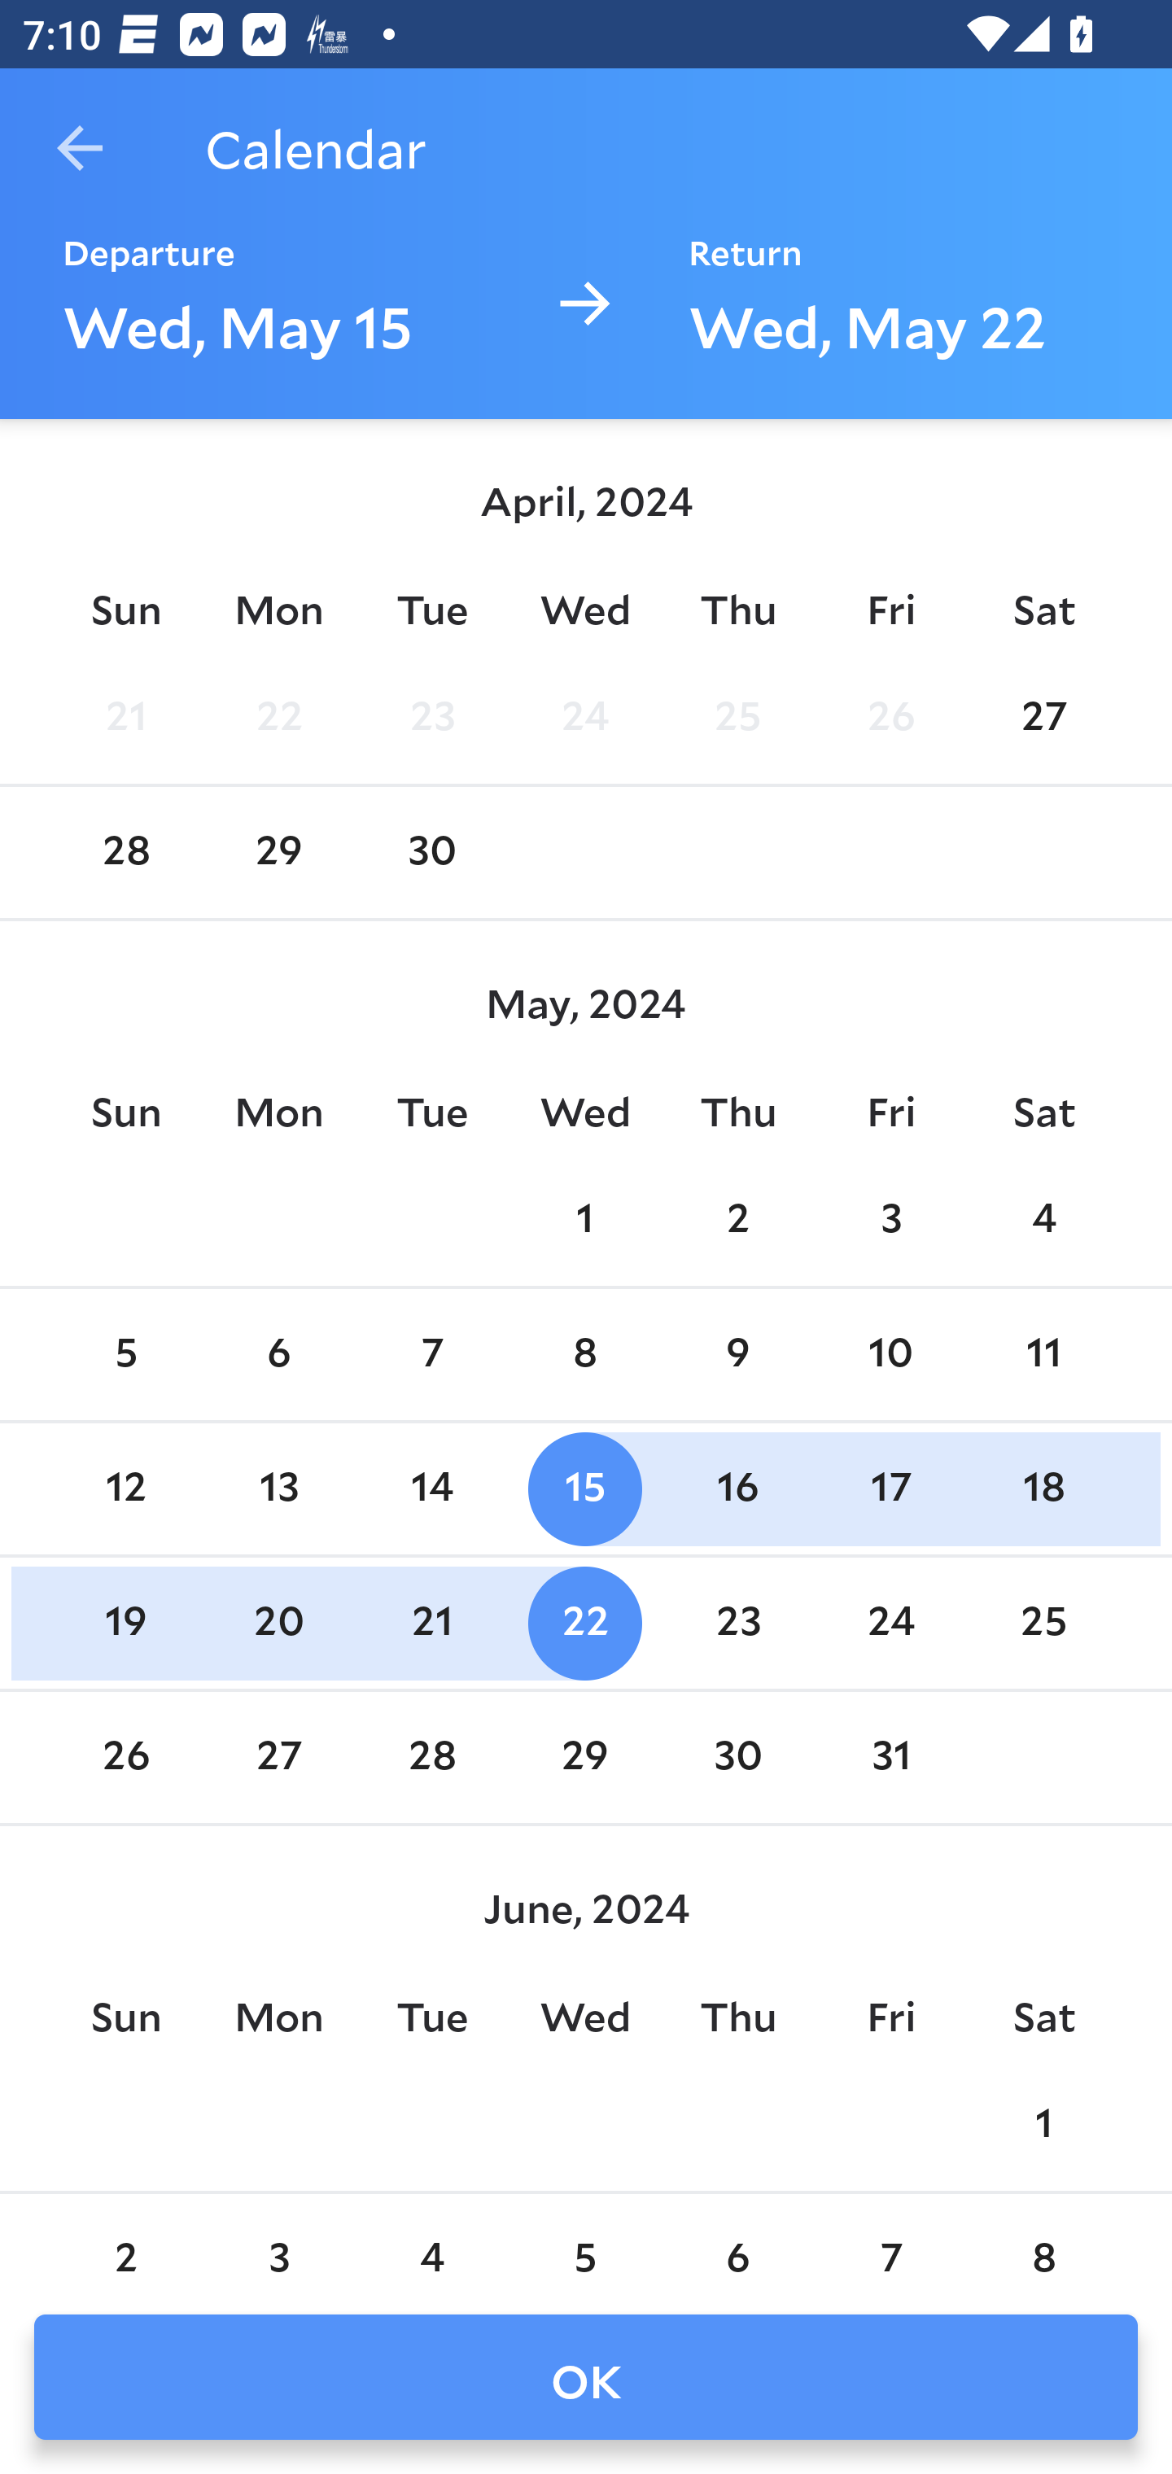 Image resolution: width=1172 pixels, height=2474 pixels. What do you see at coordinates (279, 717) in the screenshot?
I see `22` at bounding box center [279, 717].